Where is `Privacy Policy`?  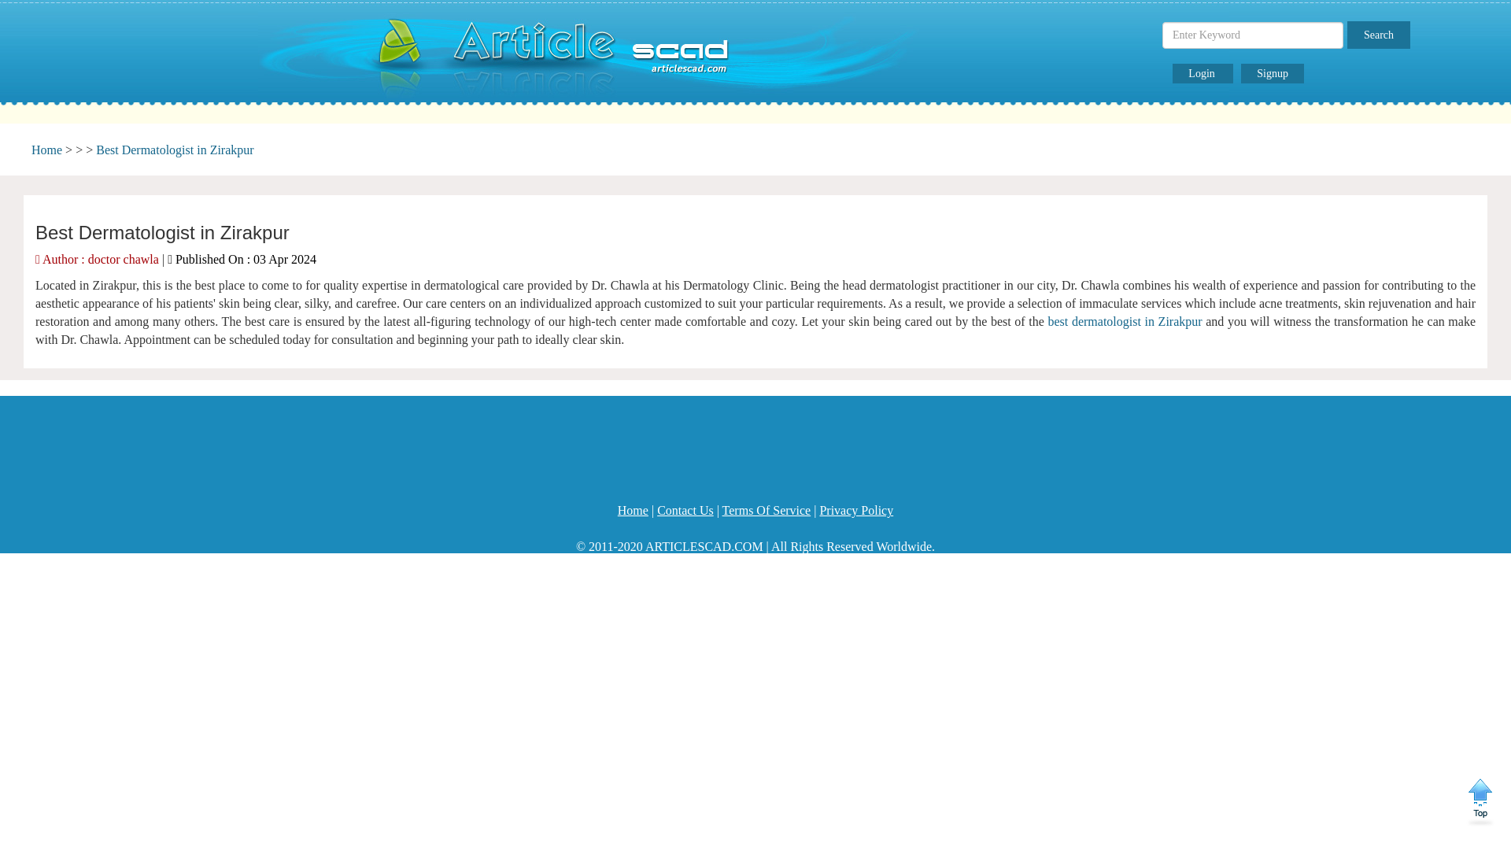 Privacy Policy is located at coordinates (855, 510).